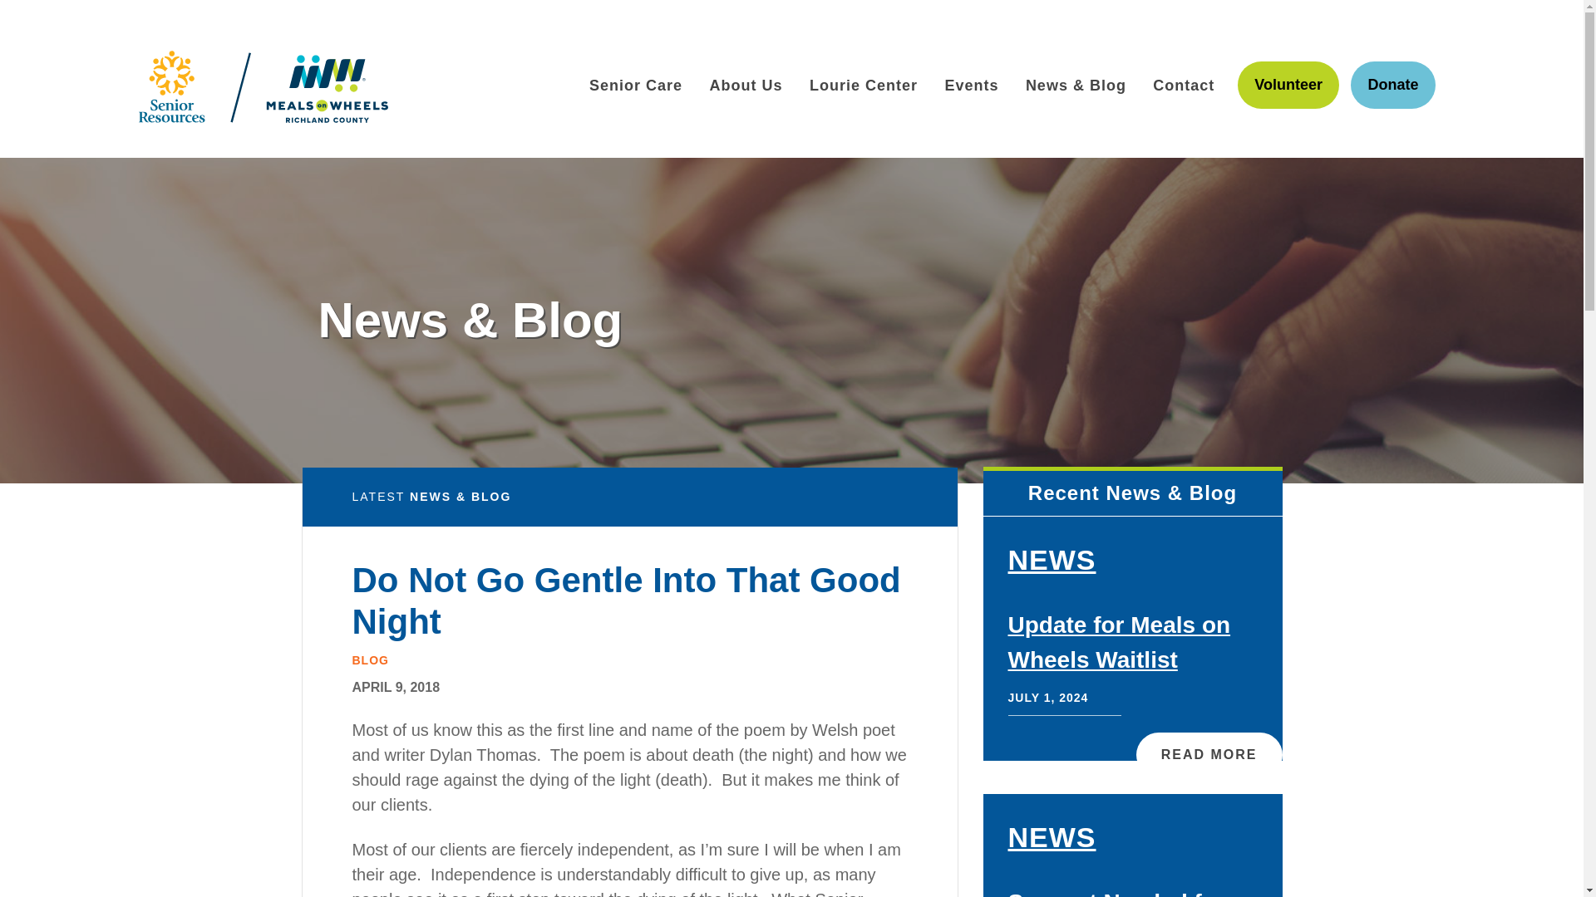 The width and height of the screenshot is (1596, 897). I want to click on Lourie Center, so click(863, 85).